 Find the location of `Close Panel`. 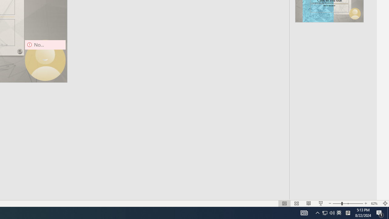

Close Panel is located at coordinates (374, 66).